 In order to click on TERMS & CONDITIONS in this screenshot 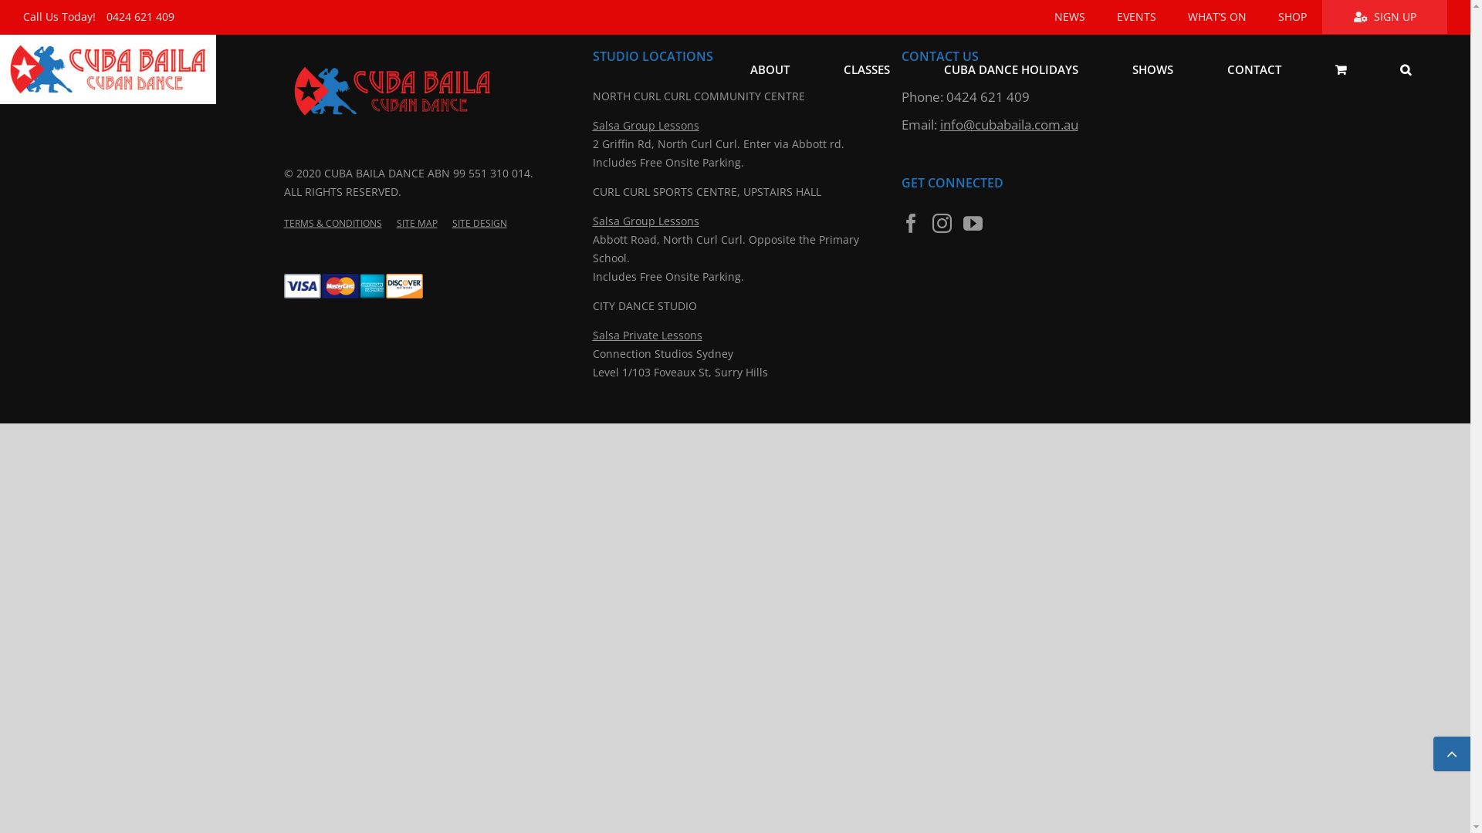, I will do `click(333, 224)`.